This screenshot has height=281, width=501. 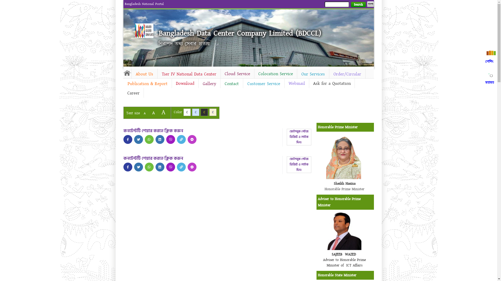 I want to click on Webmail, so click(x=296, y=84).